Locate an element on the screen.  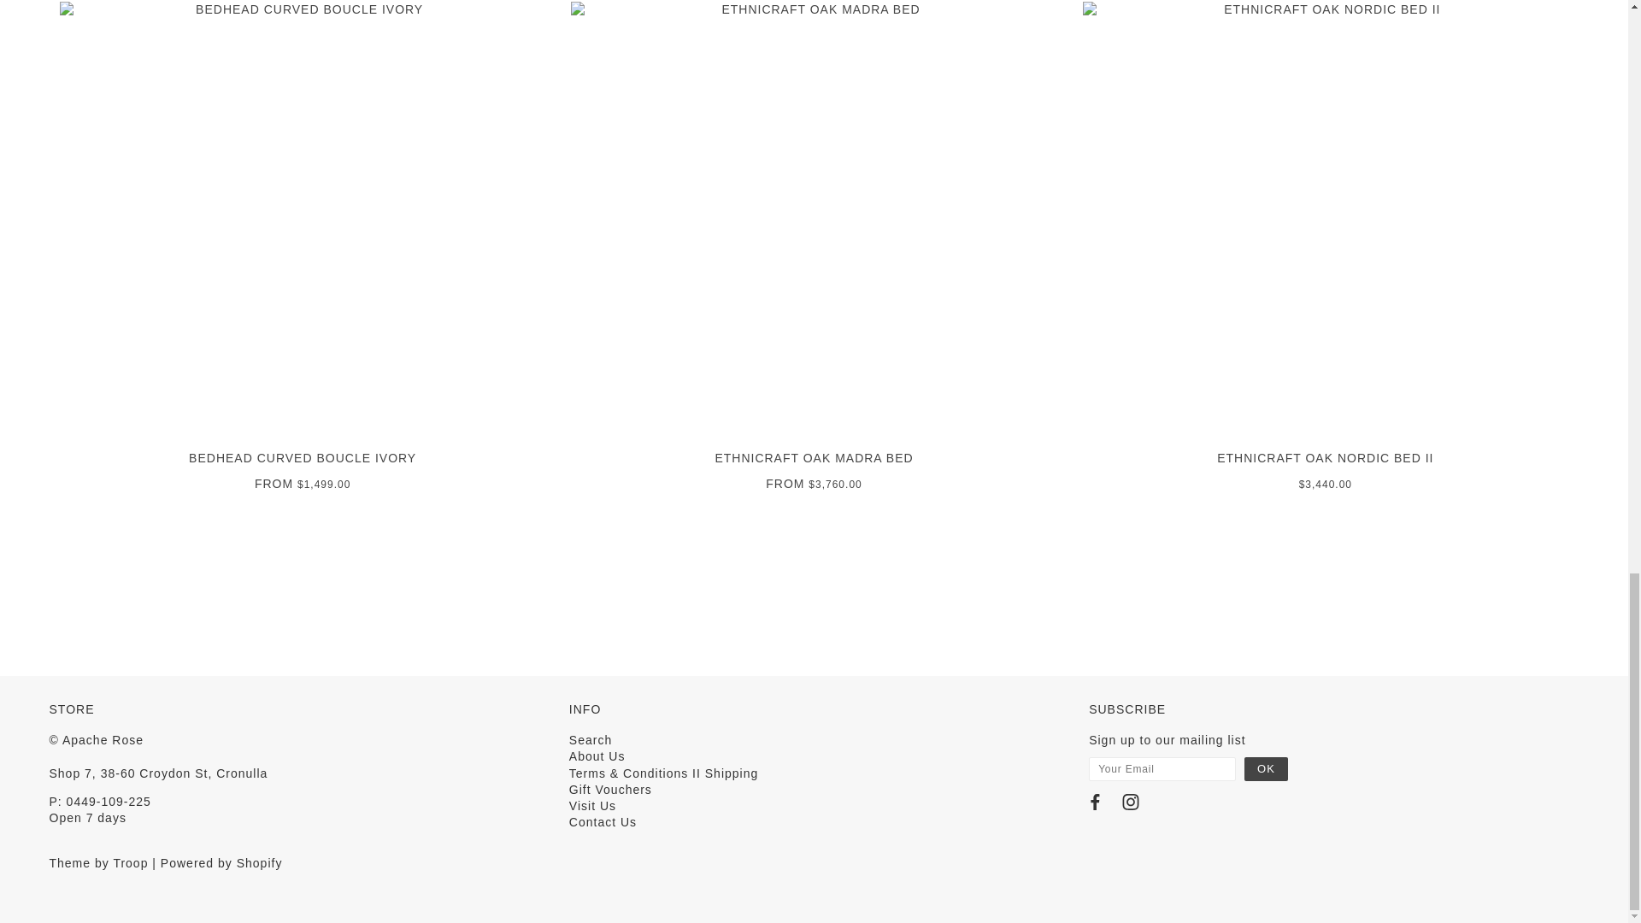
Gift Vouchers is located at coordinates (610, 790).